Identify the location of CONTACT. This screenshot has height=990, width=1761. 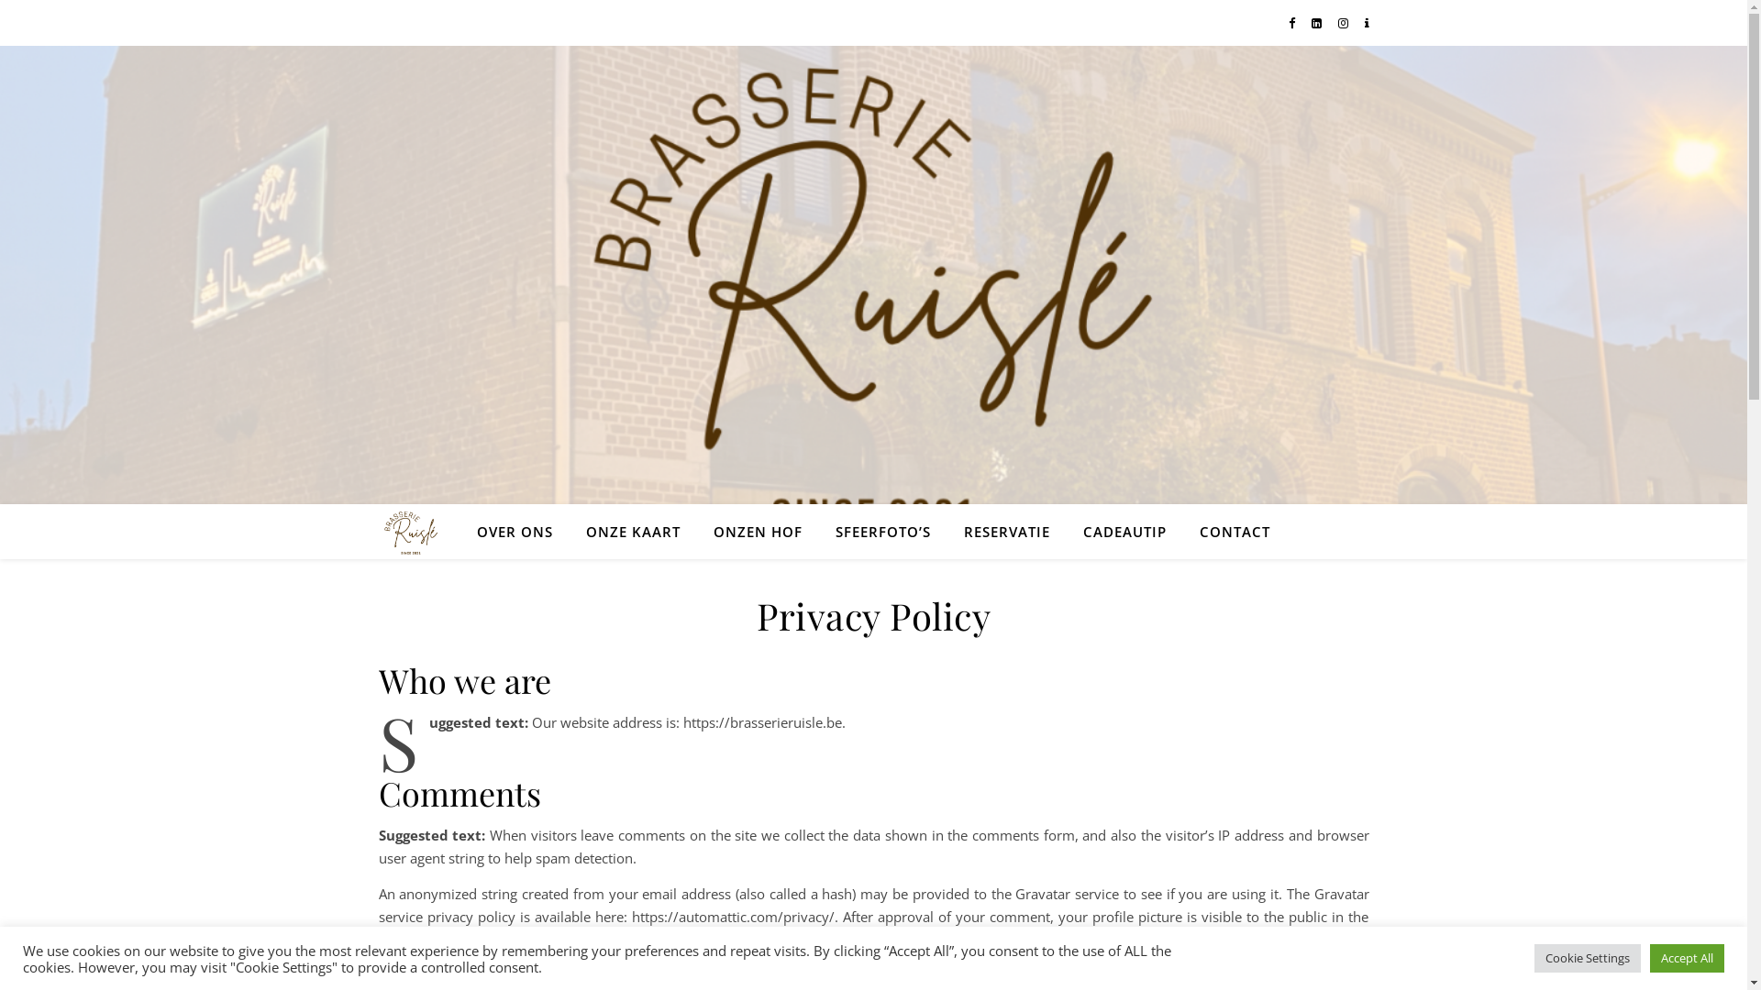
(1227, 532).